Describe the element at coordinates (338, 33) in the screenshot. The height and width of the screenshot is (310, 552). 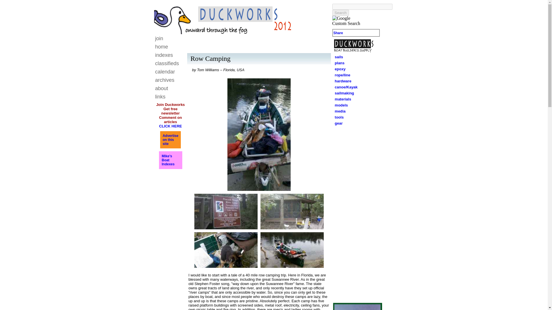
I see `   plans` at that location.